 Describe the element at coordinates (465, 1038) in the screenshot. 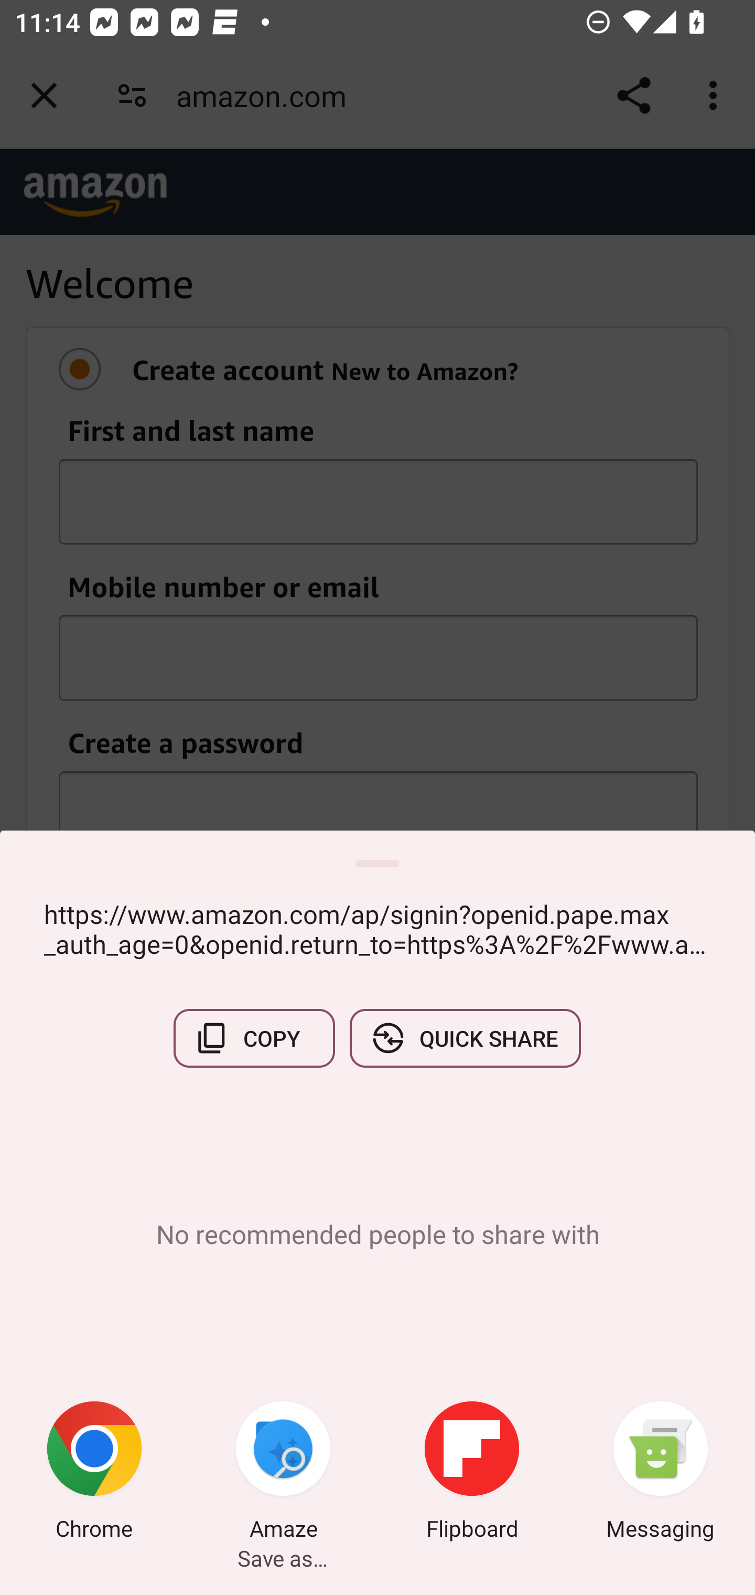

I see `QUICK SHARE` at that location.